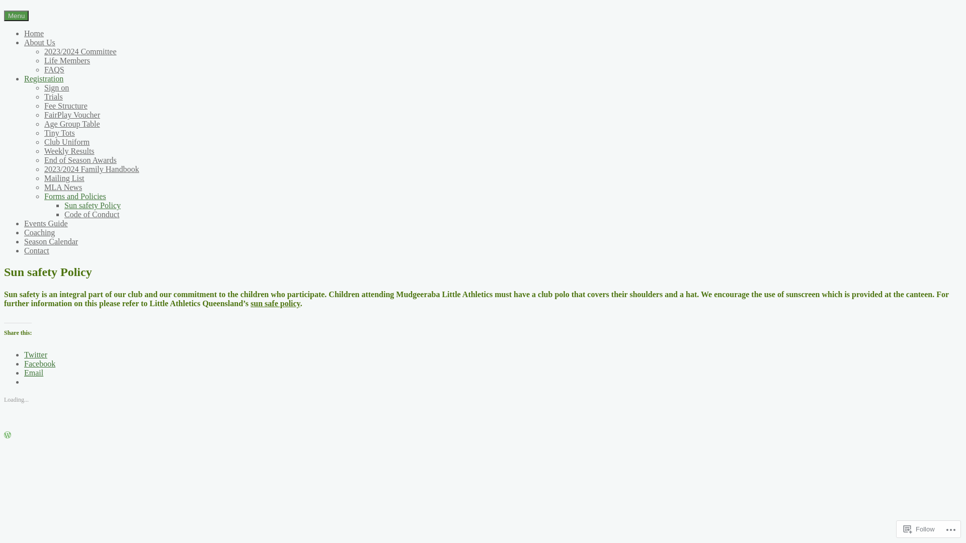 The width and height of the screenshot is (966, 543). What do you see at coordinates (36, 355) in the screenshot?
I see `Twitter` at bounding box center [36, 355].